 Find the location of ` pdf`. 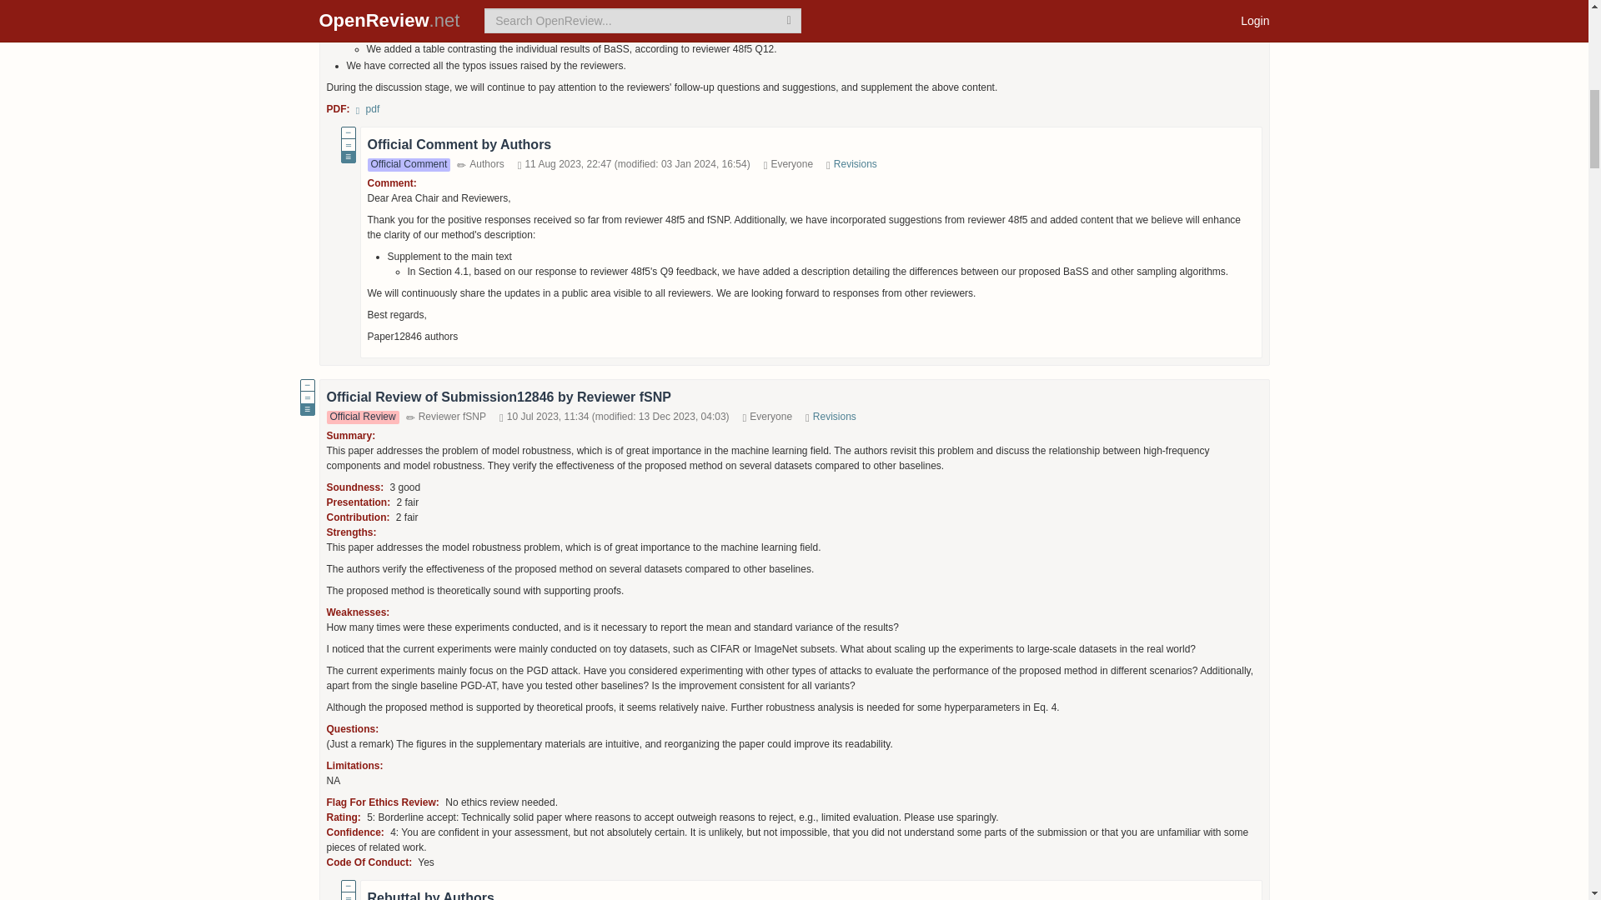

 pdf is located at coordinates (367, 109).